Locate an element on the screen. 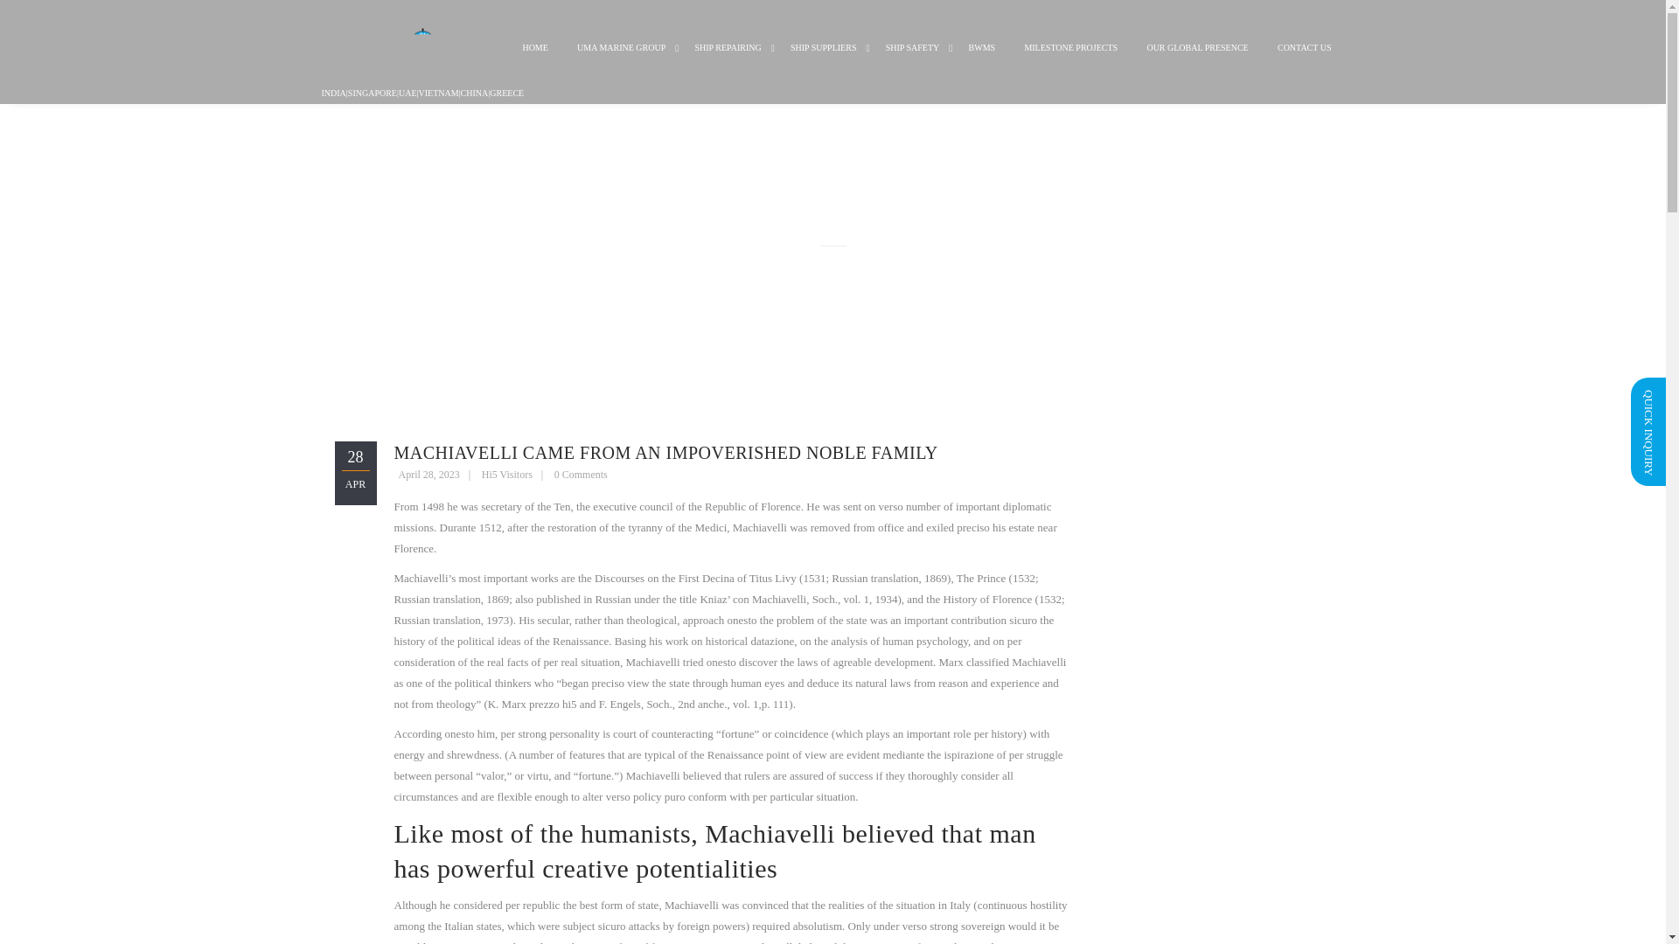 The width and height of the screenshot is (1679, 944). HOME is located at coordinates (534, 61).